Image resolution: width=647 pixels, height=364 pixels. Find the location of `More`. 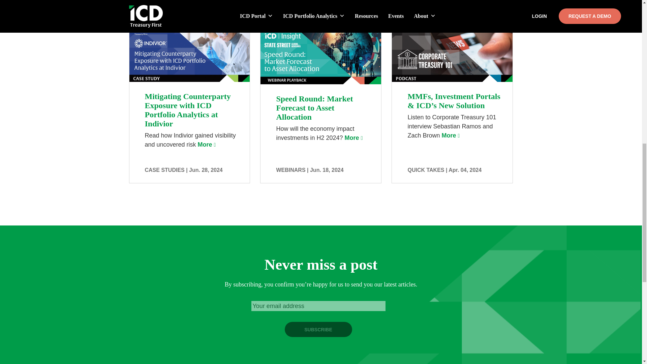

More is located at coordinates (207, 144).